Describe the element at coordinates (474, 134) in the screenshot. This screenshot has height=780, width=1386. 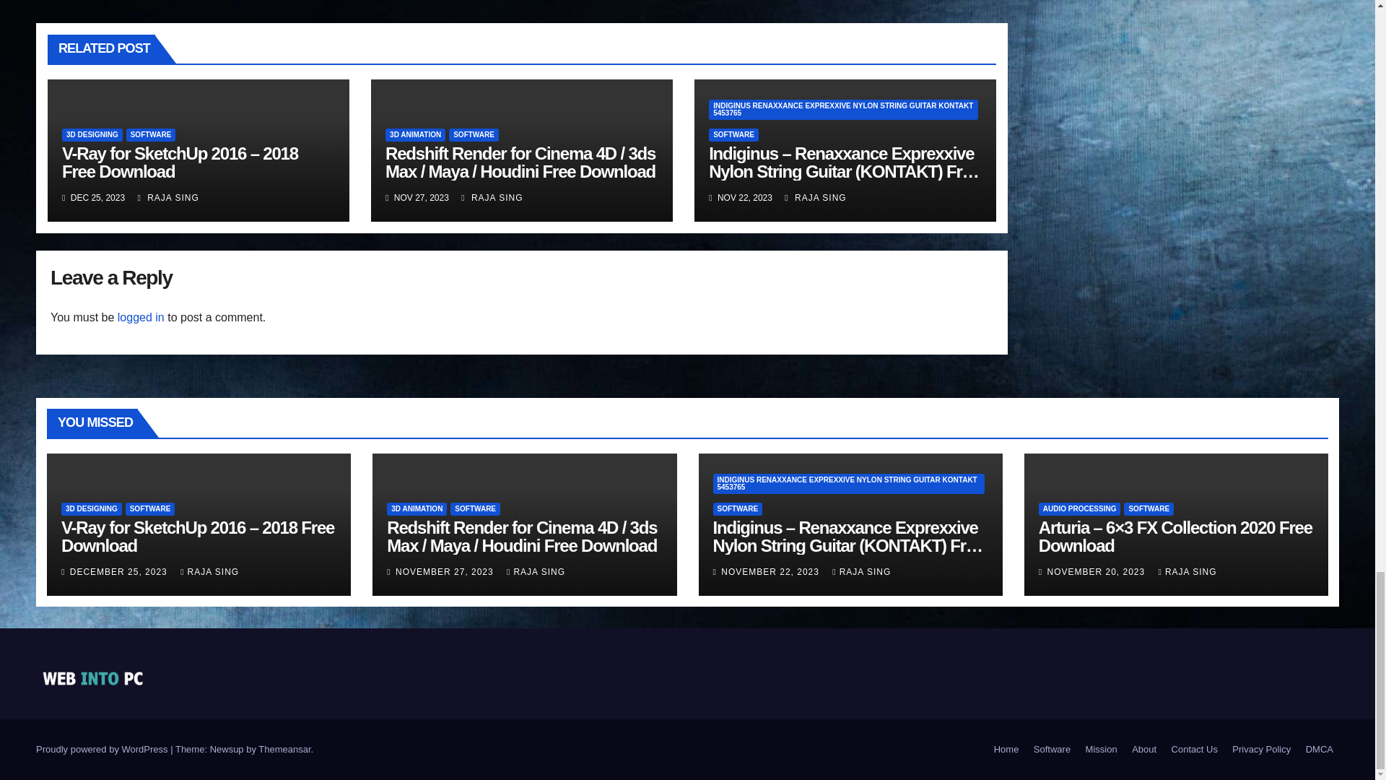
I see `SOFTWARE` at that location.